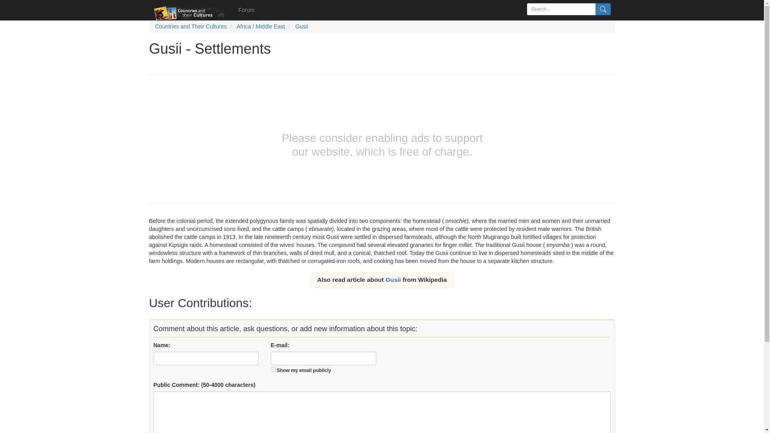  Describe the element at coordinates (302, 26) in the screenshot. I see `Gusii` at that location.